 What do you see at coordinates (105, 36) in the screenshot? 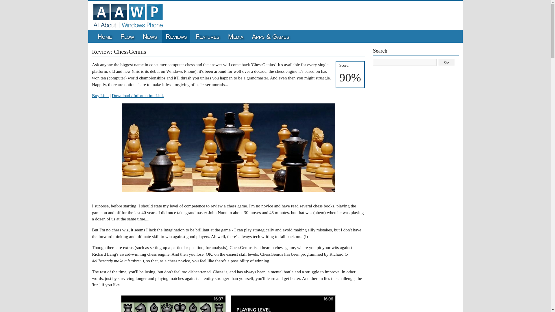
I see `Home page` at bounding box center [105, 36].